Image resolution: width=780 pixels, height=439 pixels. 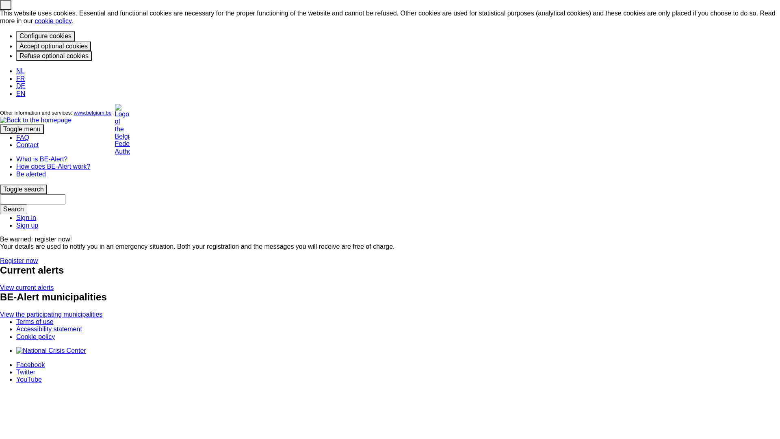 What do you see at coordinates (21, 86) in the screenshot?
I see `DE` at bounding box center [21, 86].